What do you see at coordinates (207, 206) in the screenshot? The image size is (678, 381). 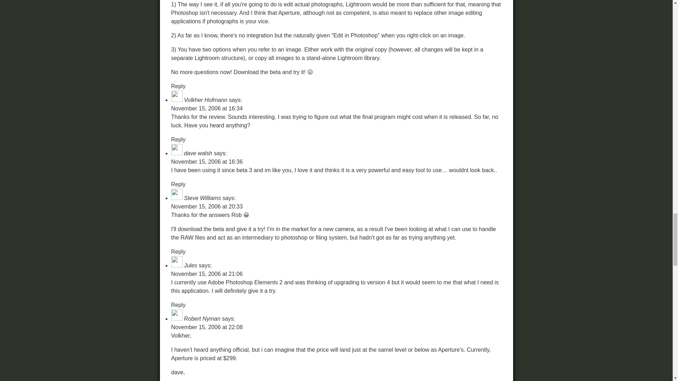 I see `November 15, 2006 at 20:33` at bounding box center [207, 206].